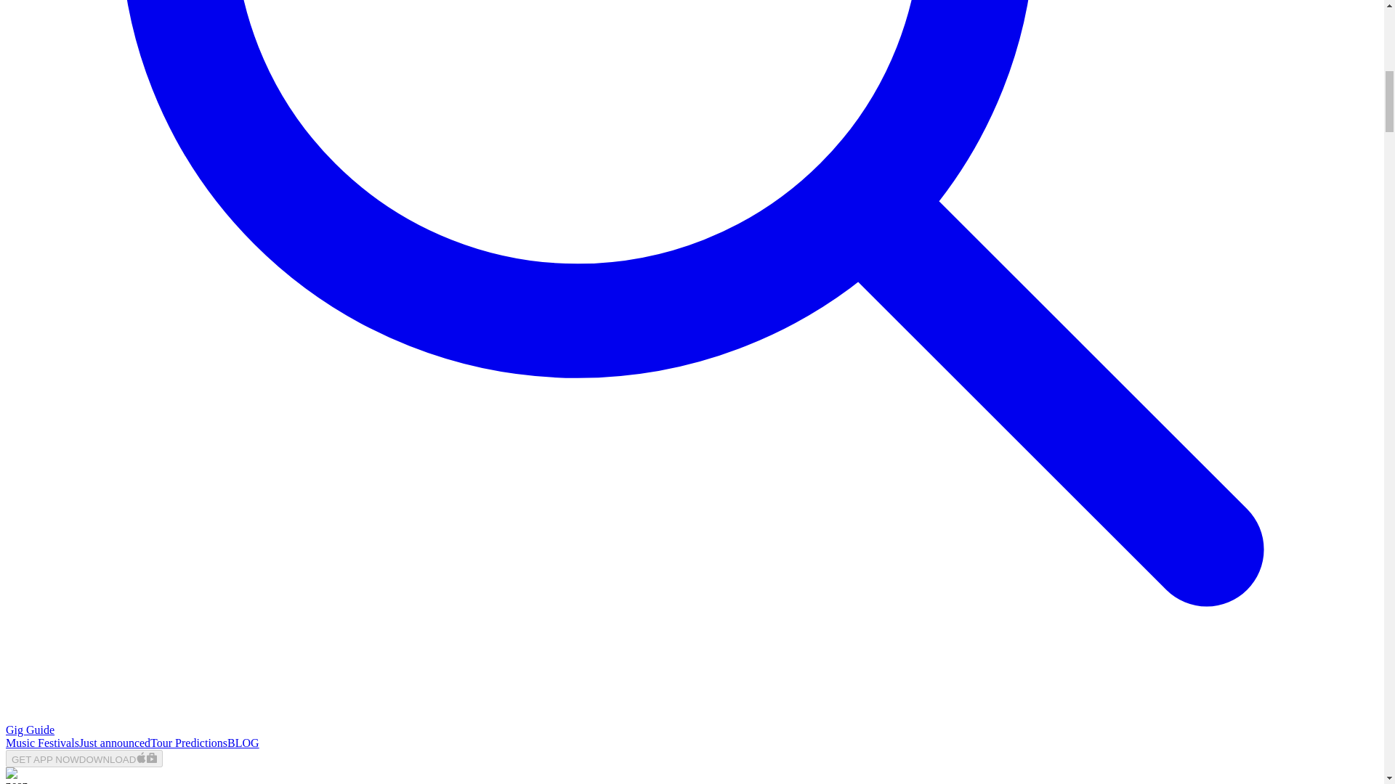  Describe the element at coordinates (115, 743) in the screenshot. I see `Just announced` at that location.